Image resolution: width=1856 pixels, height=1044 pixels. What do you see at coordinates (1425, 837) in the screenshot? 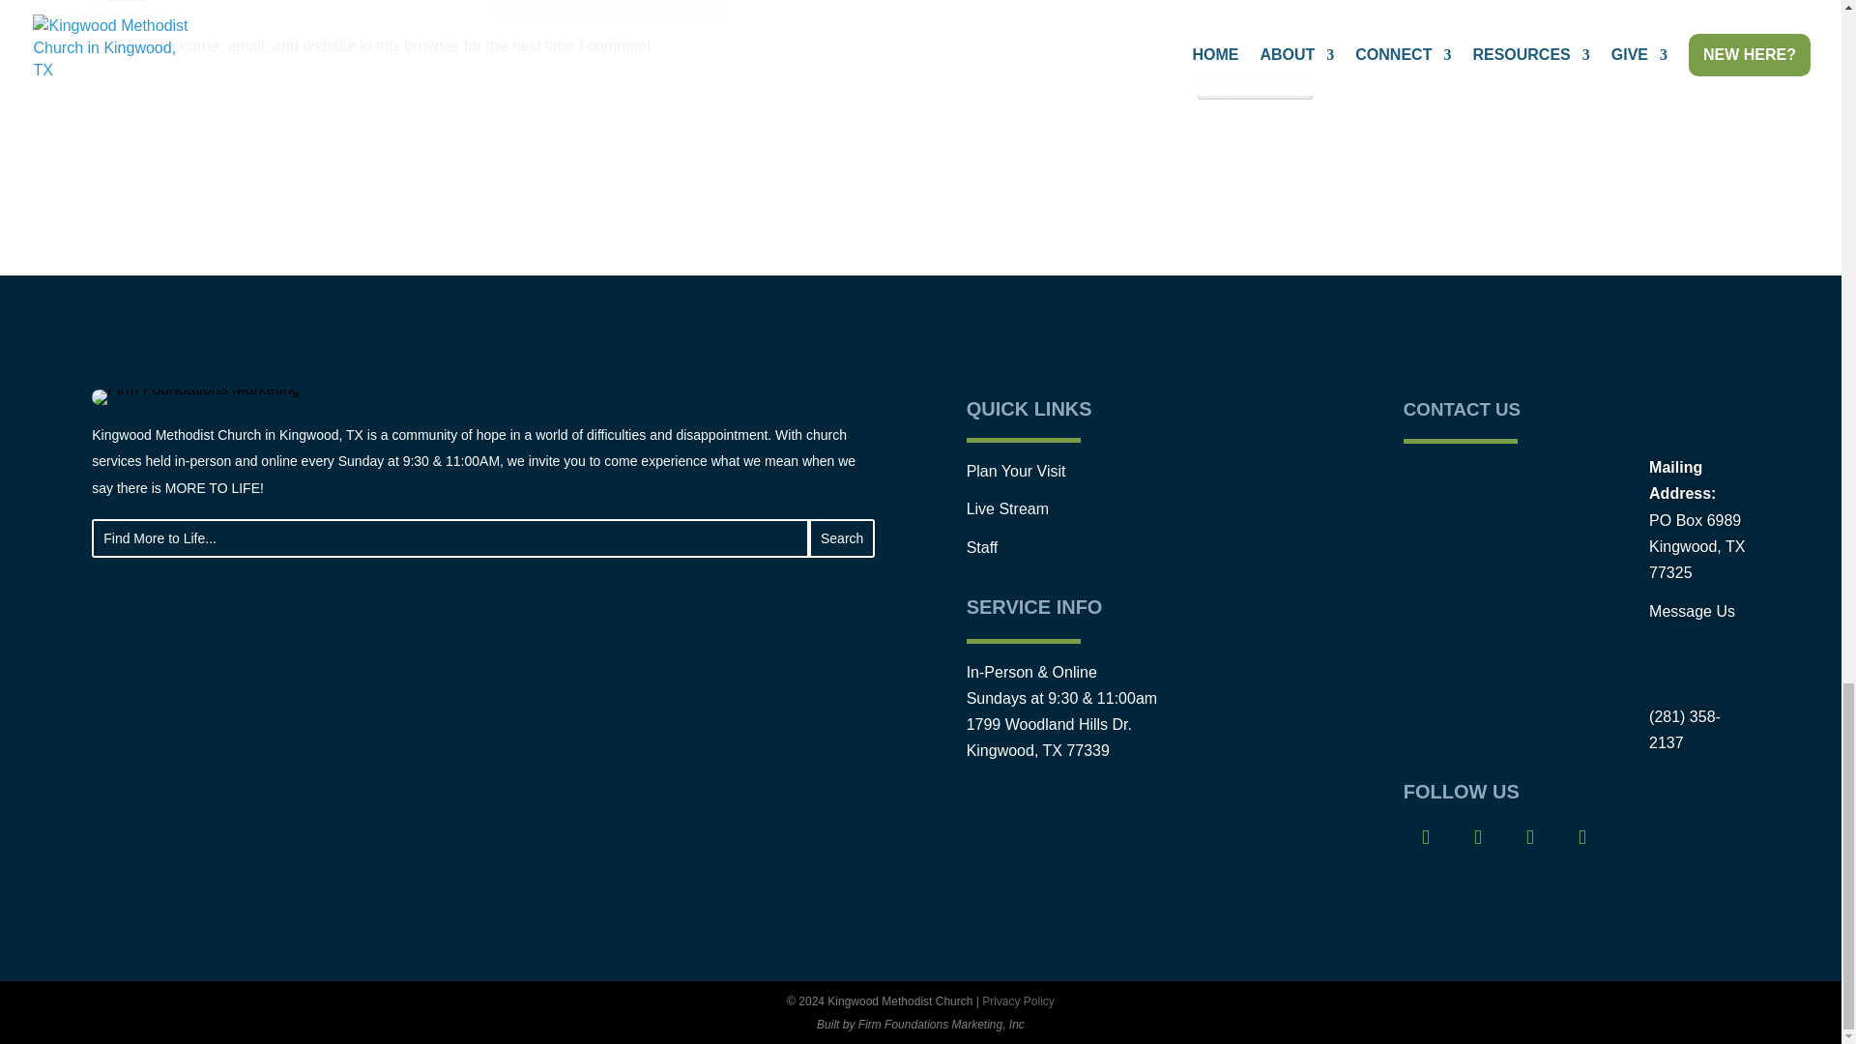
I see `Follow on Facebook` at bounding box center [1425, 837].